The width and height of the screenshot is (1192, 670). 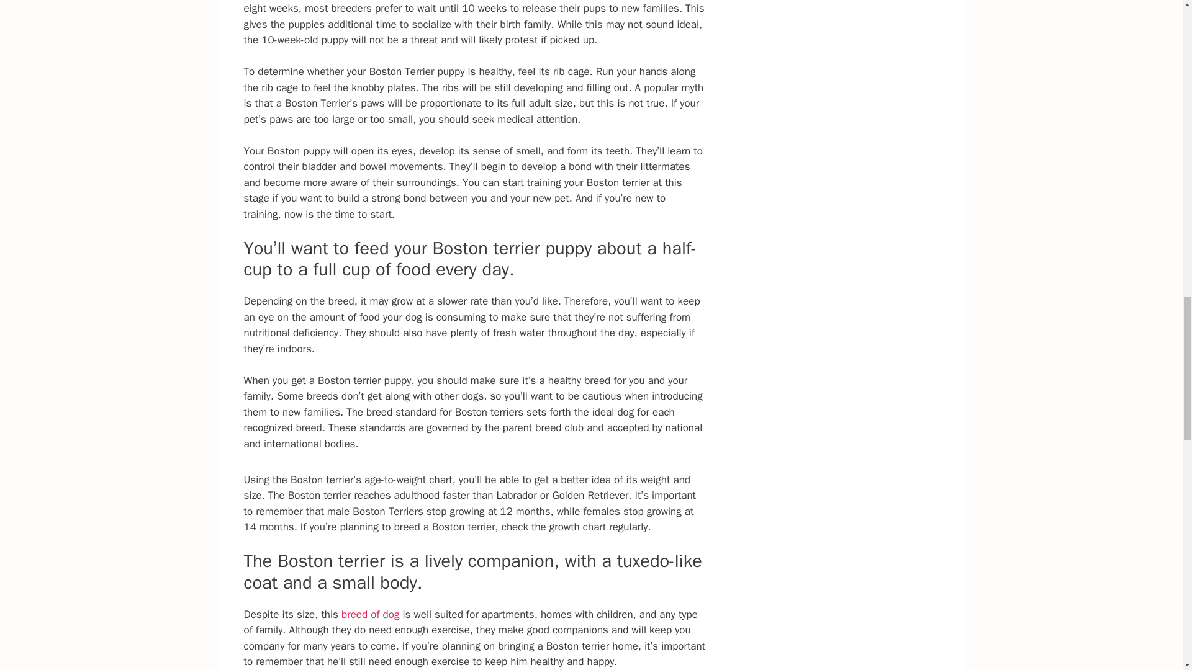 What do you see at coordinates (370, 614) in the screenshot?
I see `breed of dog` at bounding box center [370, 614].